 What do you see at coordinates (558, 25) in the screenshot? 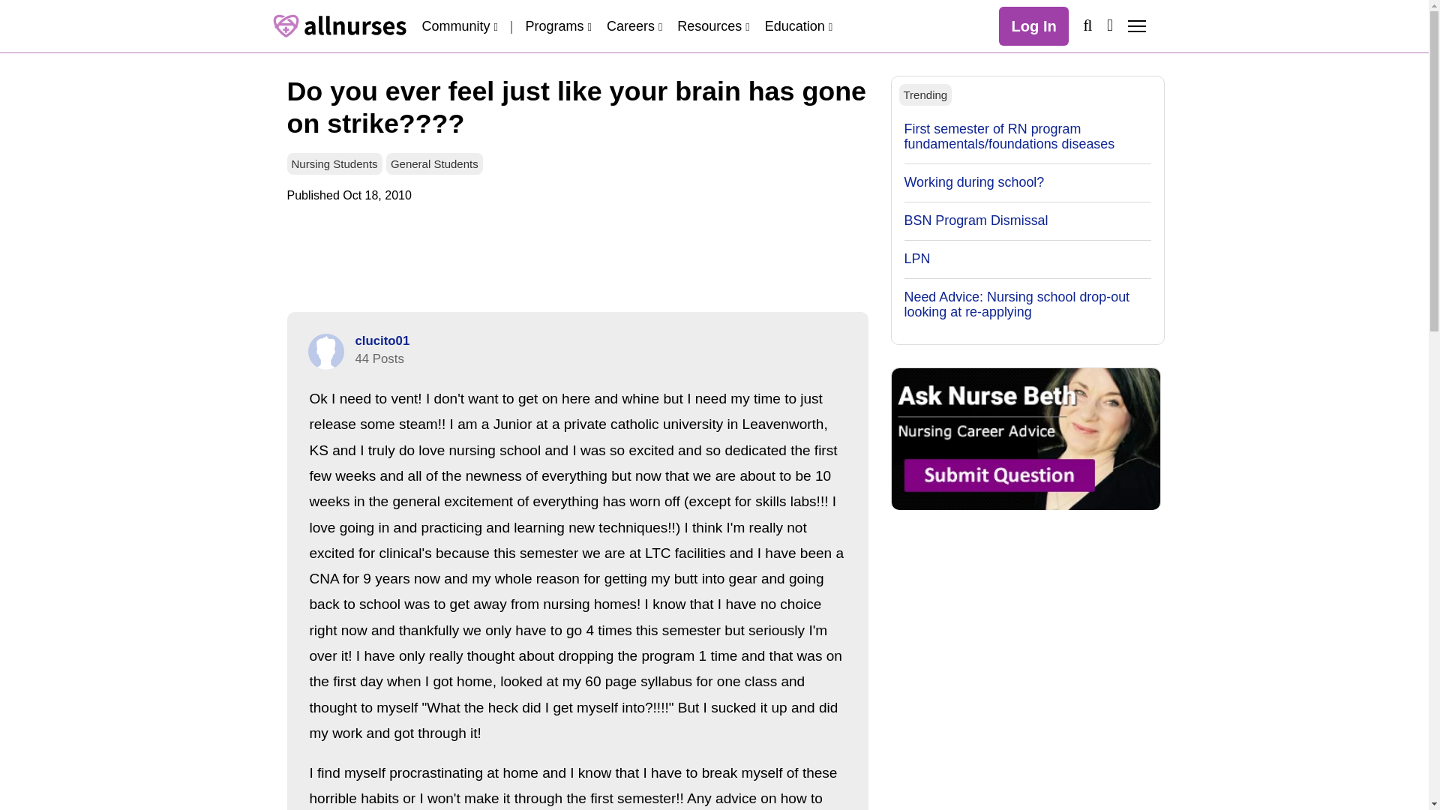
I see `Up-to-date information on nursing programs in the U.S.` at bounding box center [558, 25].